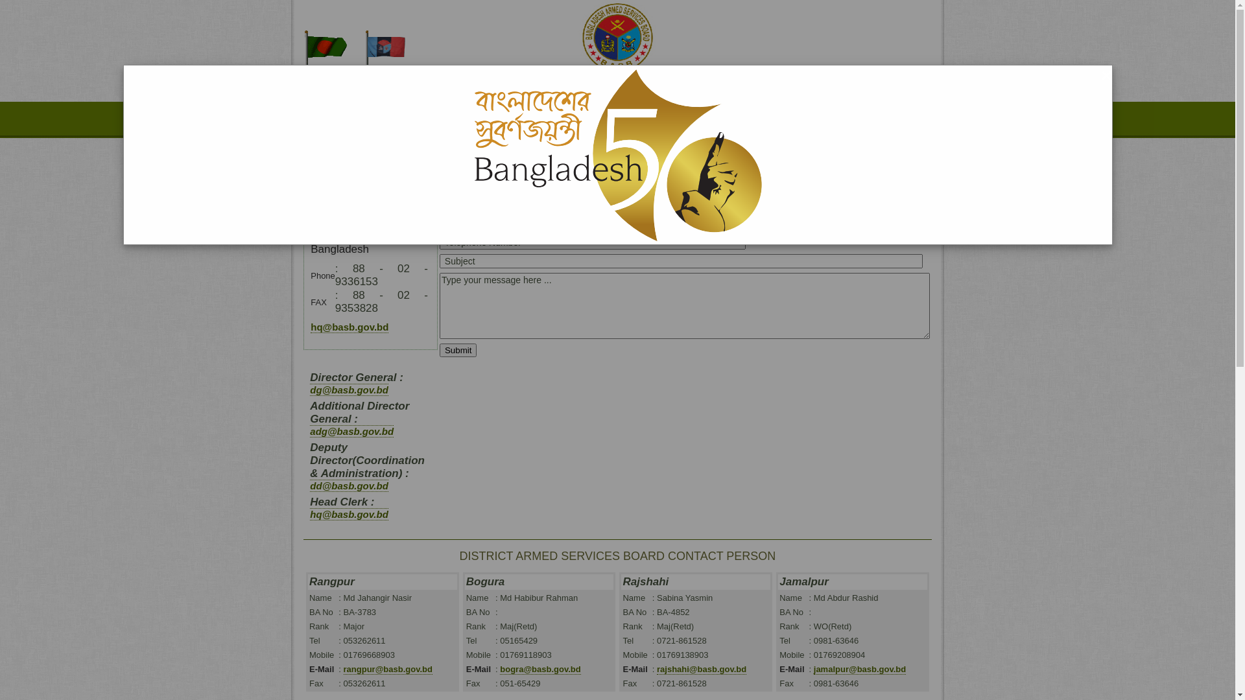 The width and height of the screenshot is (1245, 700). I want to click on bogra@basb.gov.bd, so click(540, 670).